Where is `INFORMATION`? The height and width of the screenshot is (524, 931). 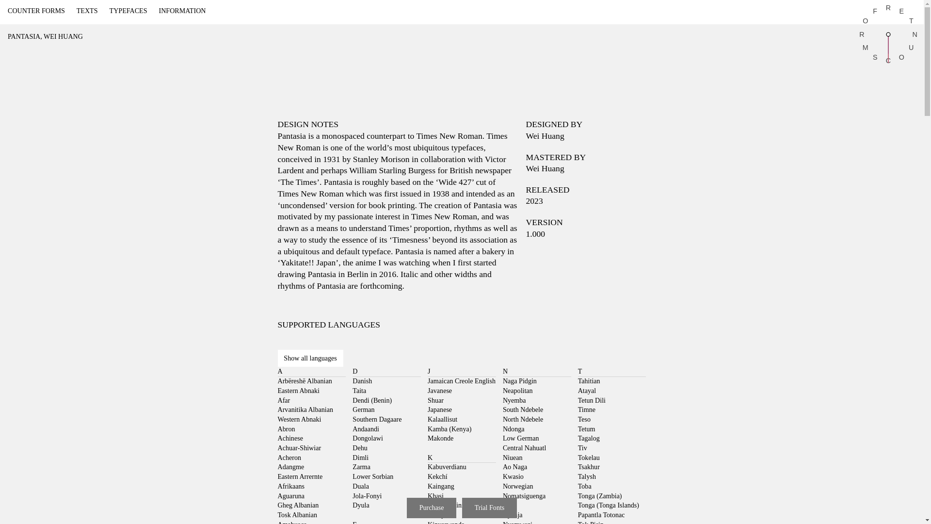 INFORMATION is located at coordinates (455, 181).